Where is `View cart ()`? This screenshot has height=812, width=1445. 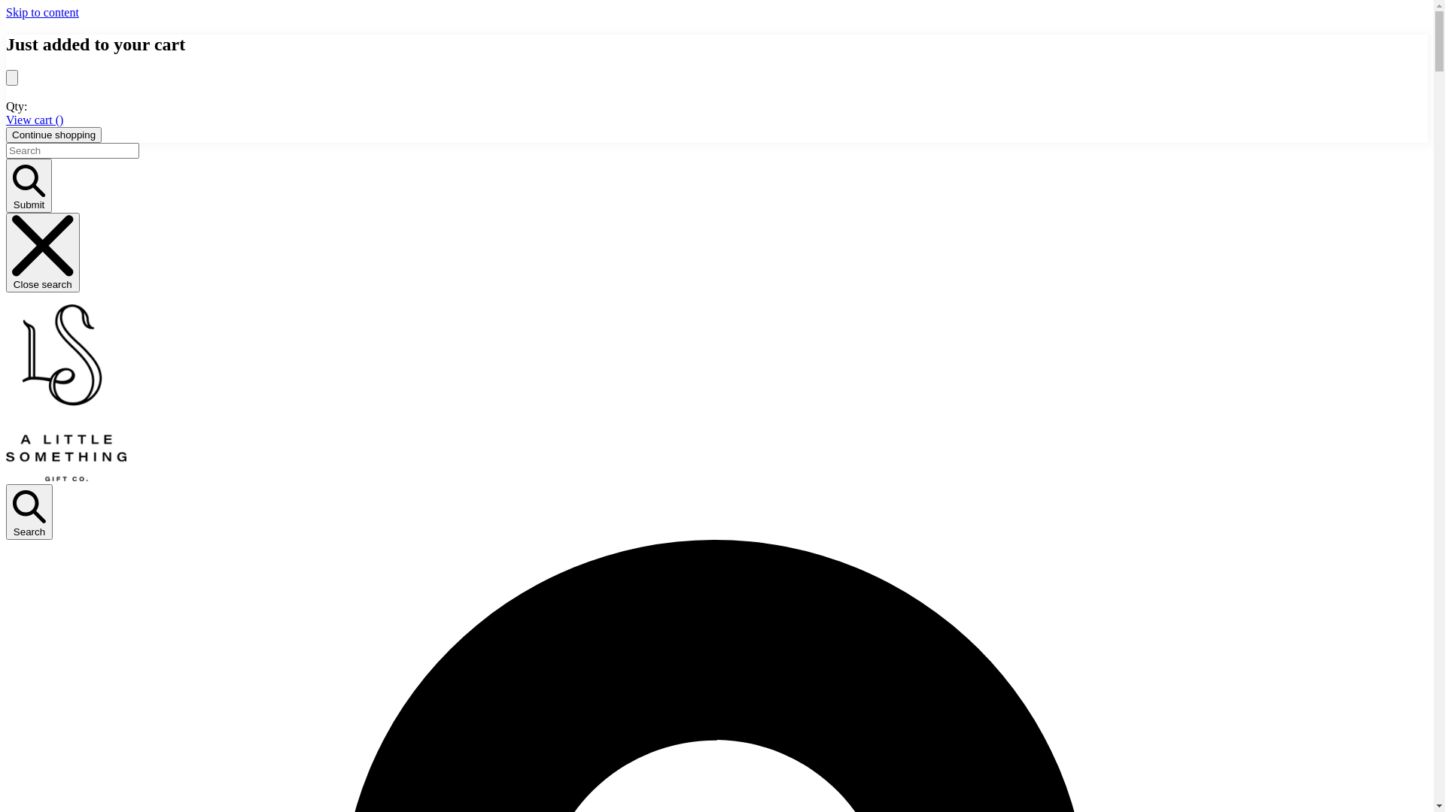 View cart () is located at coordinates (35, 120).